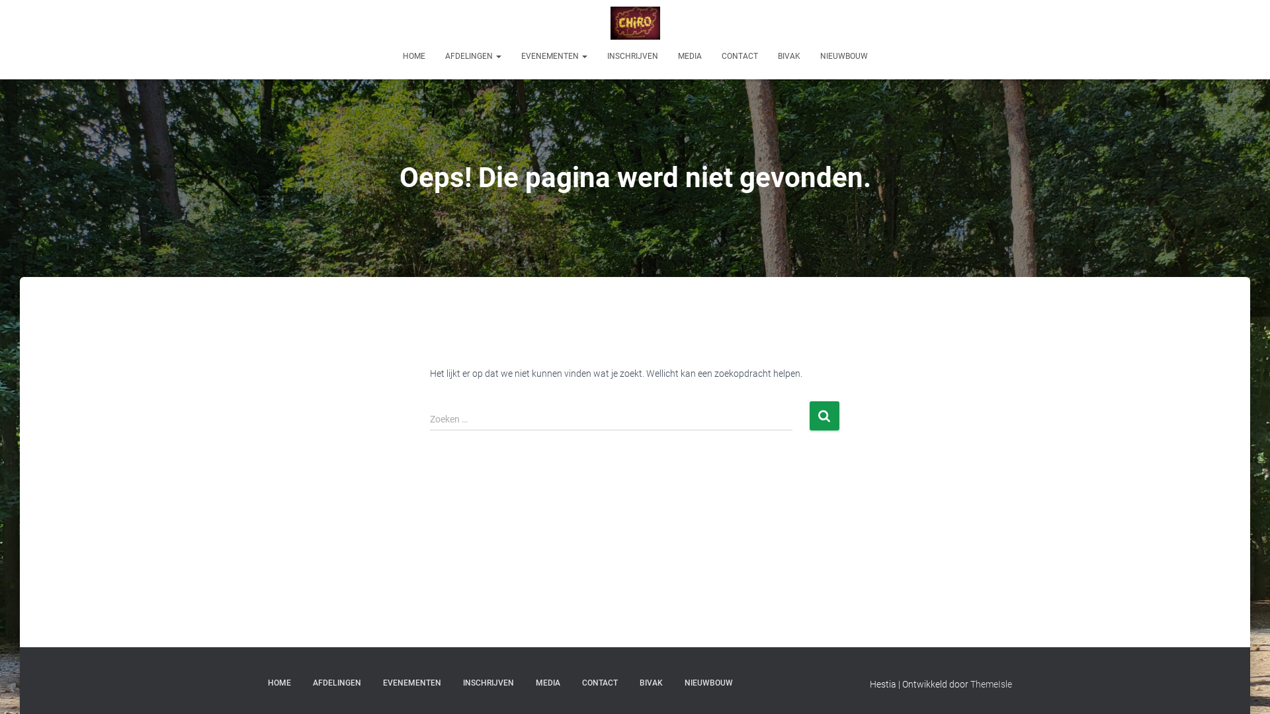 The image size is (1270, 714). What do you see at coordinates (843, 56) in the screenshot?
I see `NIEUWBOUW` at bounding box center [843, 56].